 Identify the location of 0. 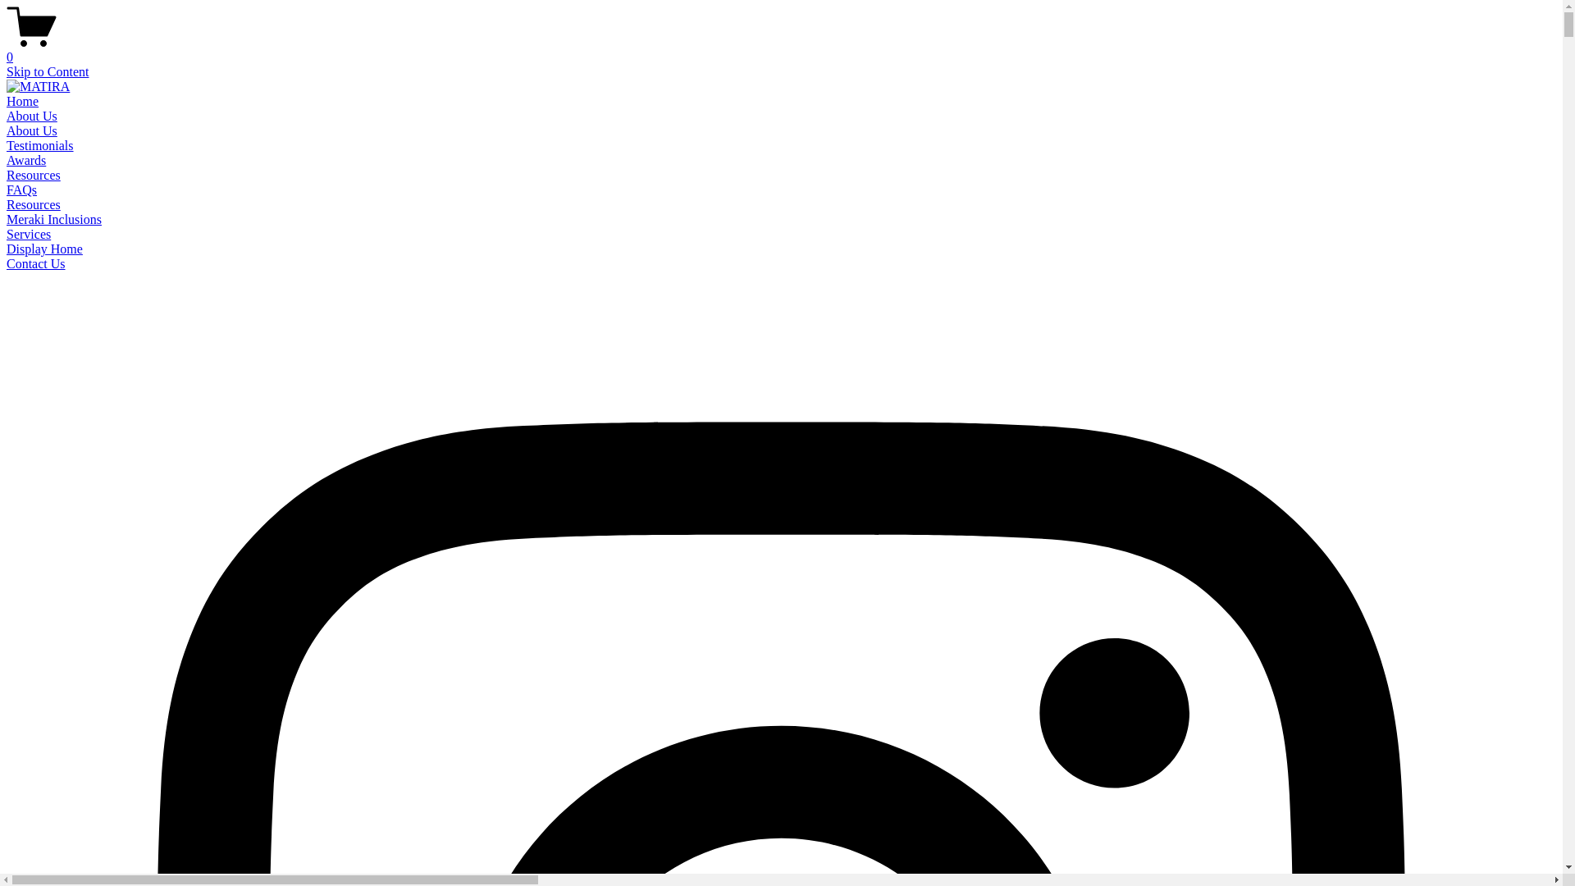
(781, 50).